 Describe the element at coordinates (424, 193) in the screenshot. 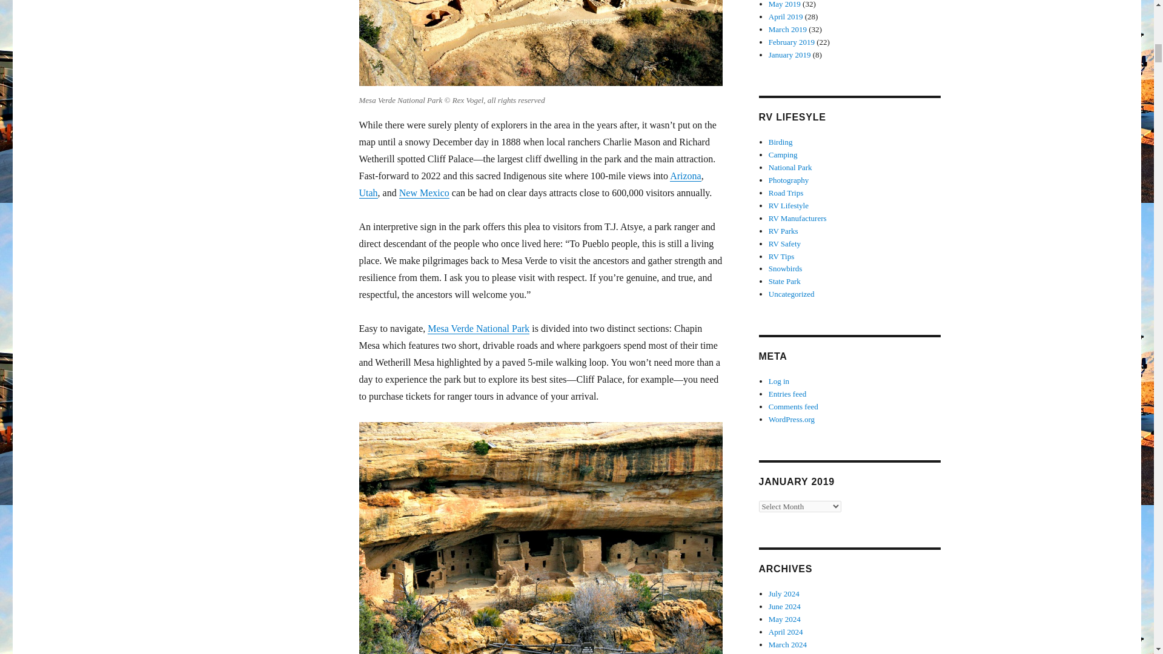

I see `New Mexico` at that location.